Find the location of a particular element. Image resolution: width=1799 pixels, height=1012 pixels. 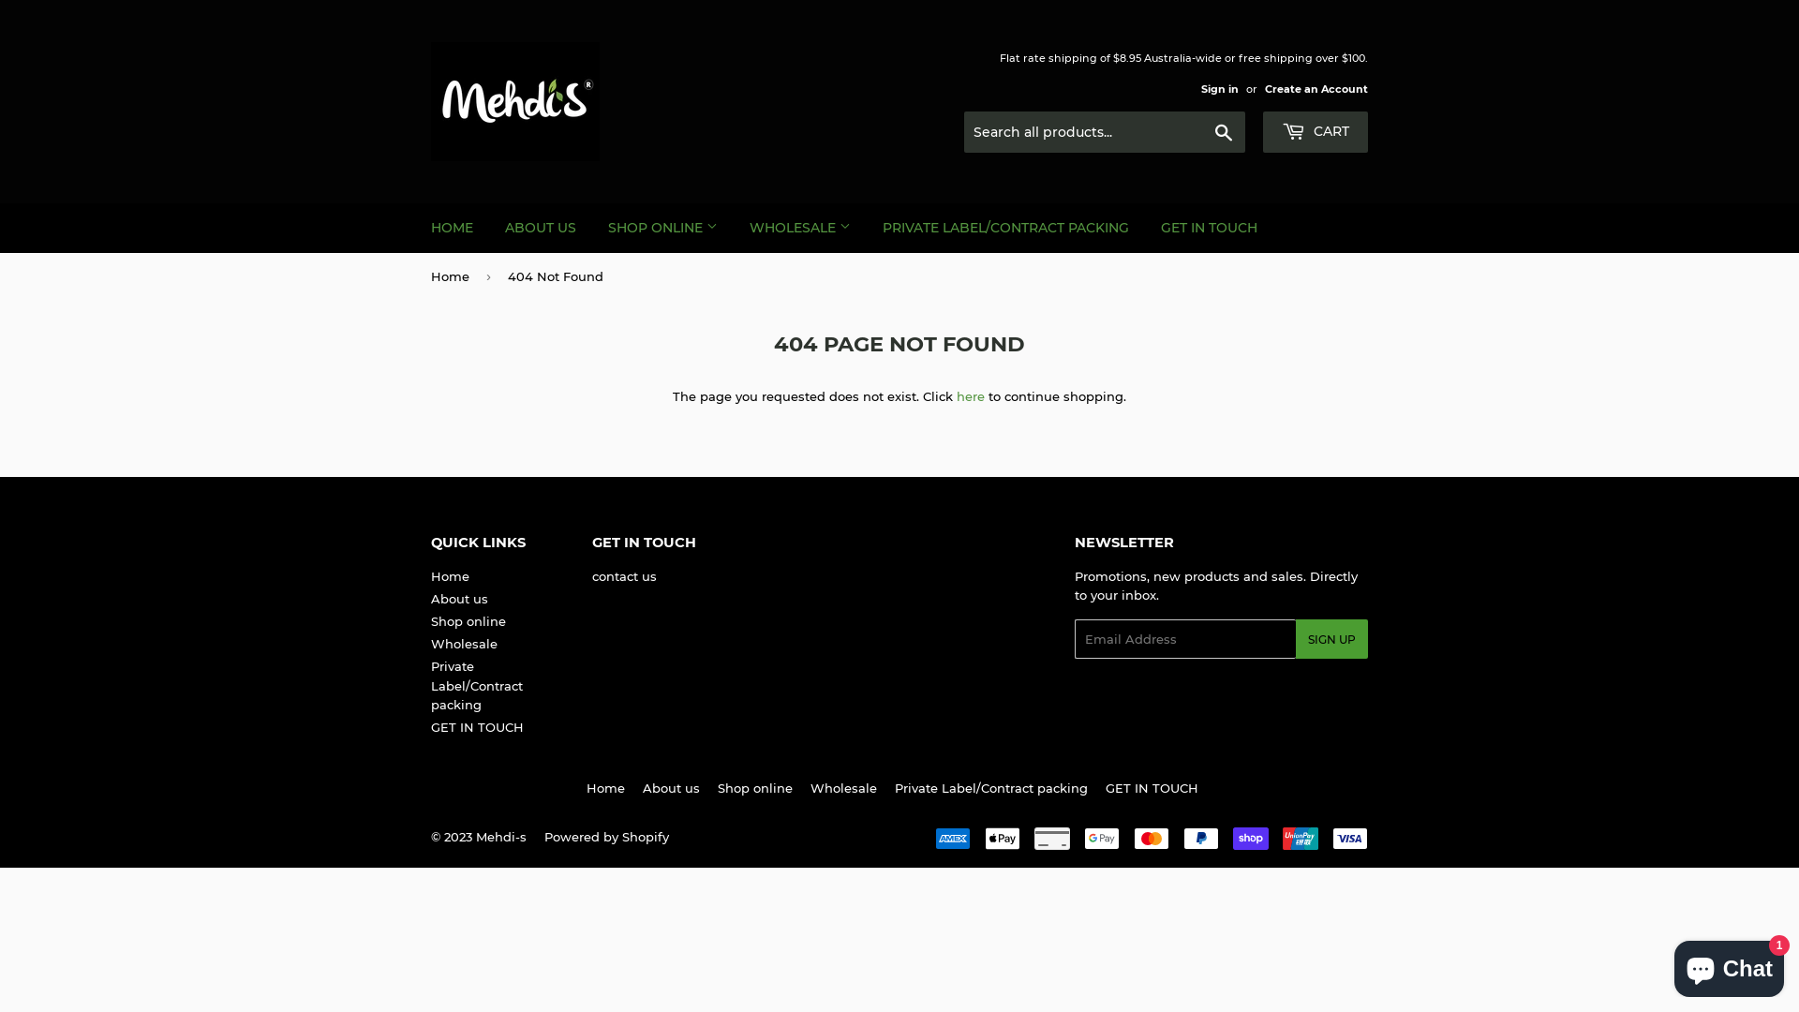

CART is located at coordinates (1316, 132).